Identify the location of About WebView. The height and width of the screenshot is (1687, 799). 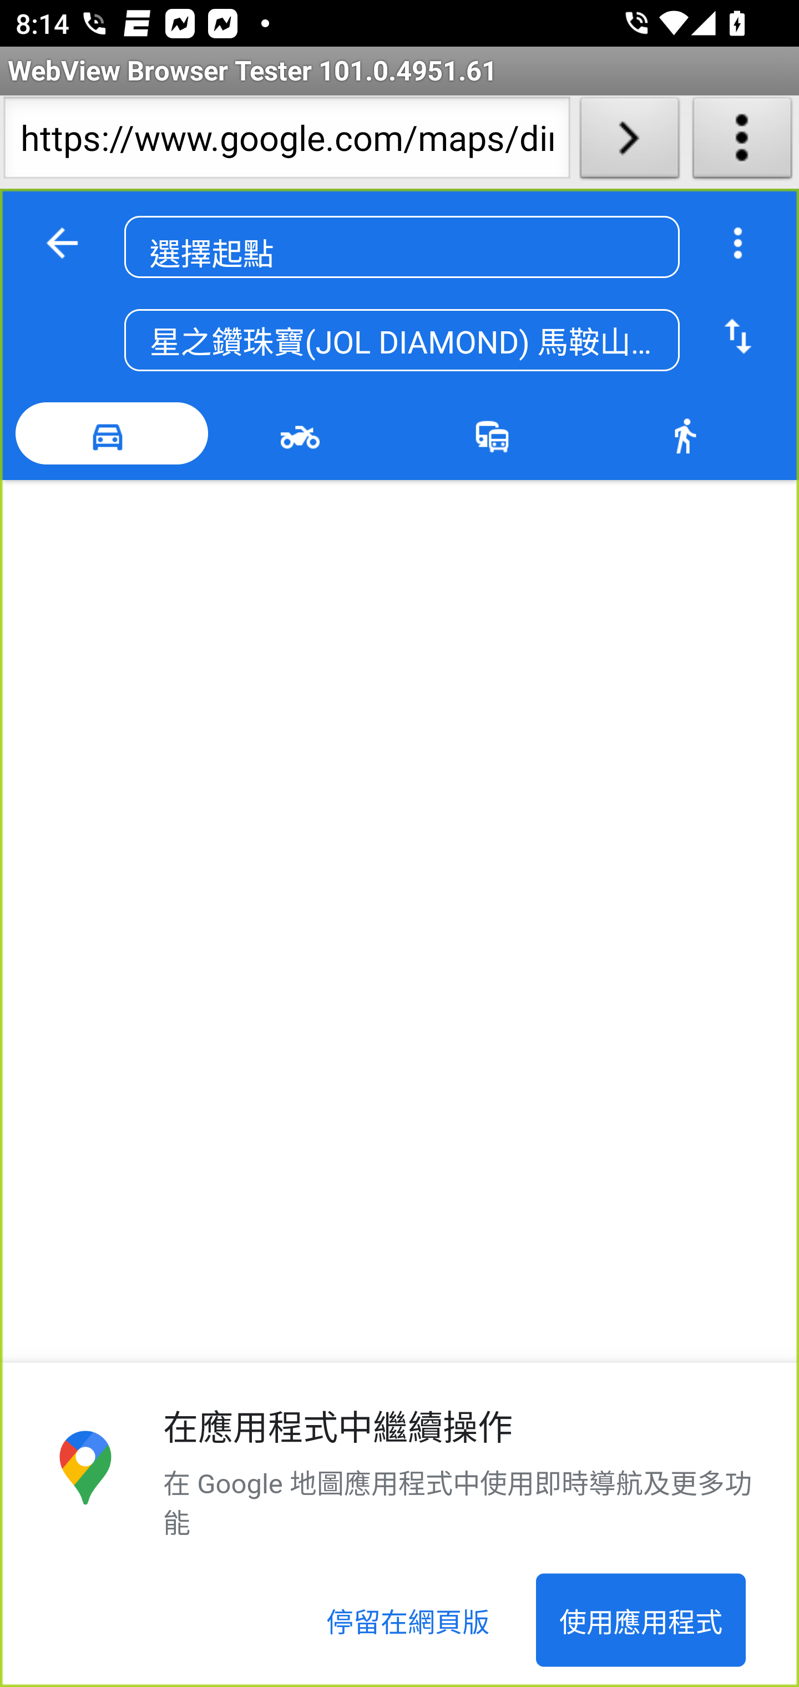
(742, 142).